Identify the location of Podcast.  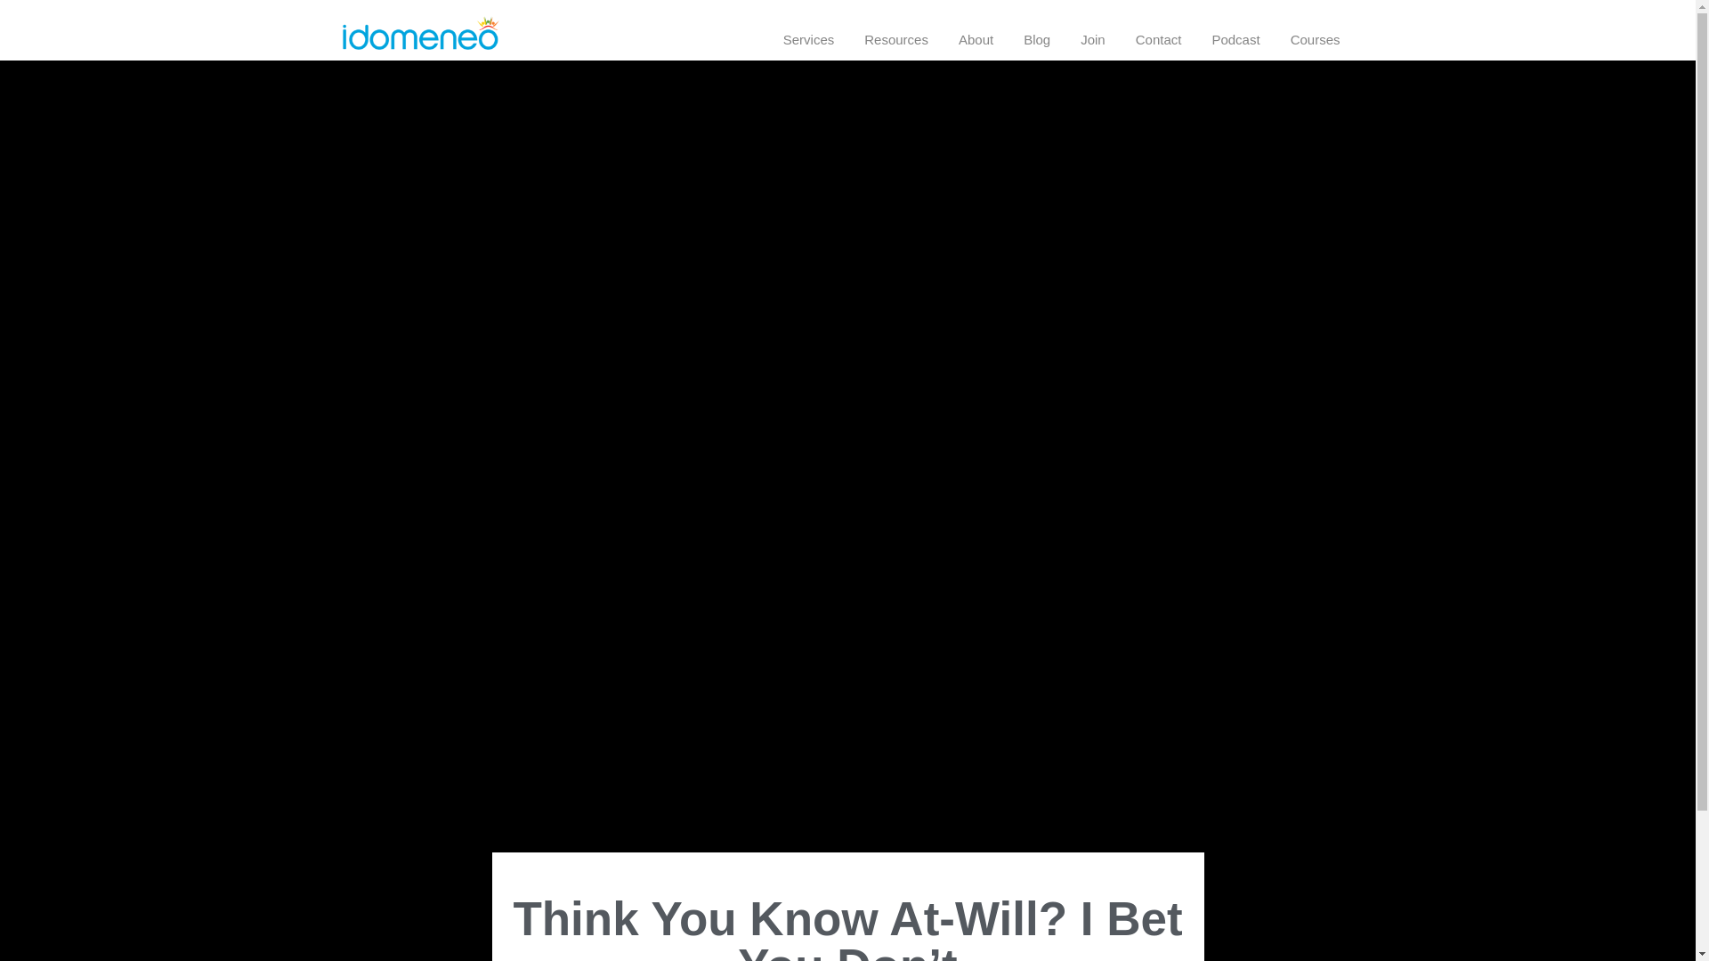
(1235, 39).